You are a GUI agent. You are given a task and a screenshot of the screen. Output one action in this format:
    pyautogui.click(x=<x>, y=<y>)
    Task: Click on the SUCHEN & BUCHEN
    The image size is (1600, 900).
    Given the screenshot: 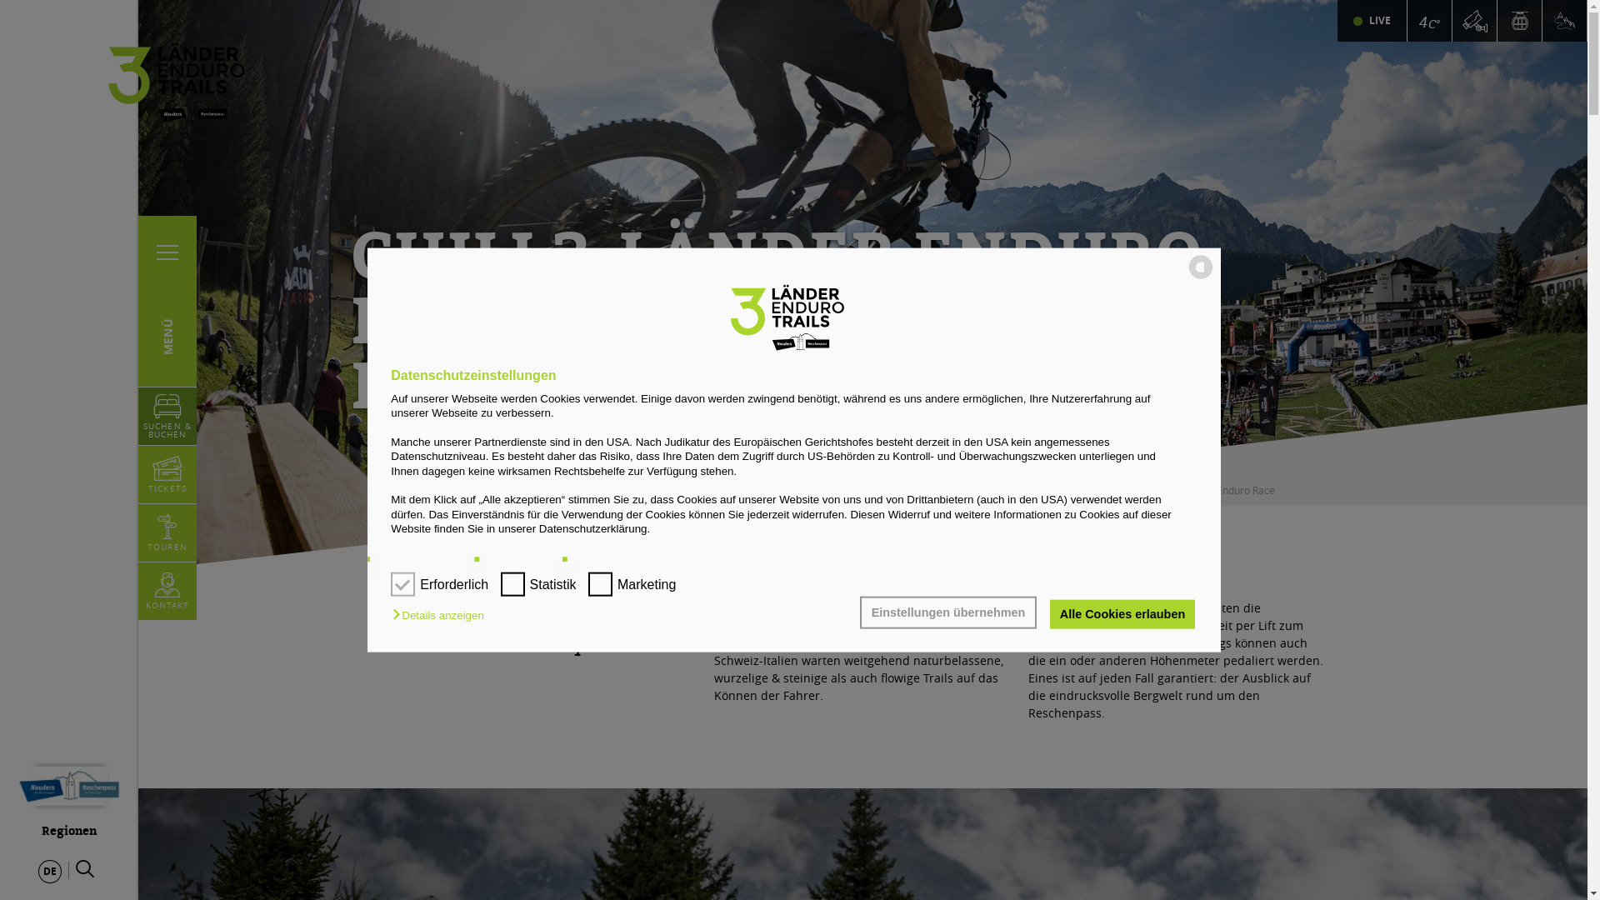 What is the action you would take?
    pyautogui.click(x=167, y=417)
    